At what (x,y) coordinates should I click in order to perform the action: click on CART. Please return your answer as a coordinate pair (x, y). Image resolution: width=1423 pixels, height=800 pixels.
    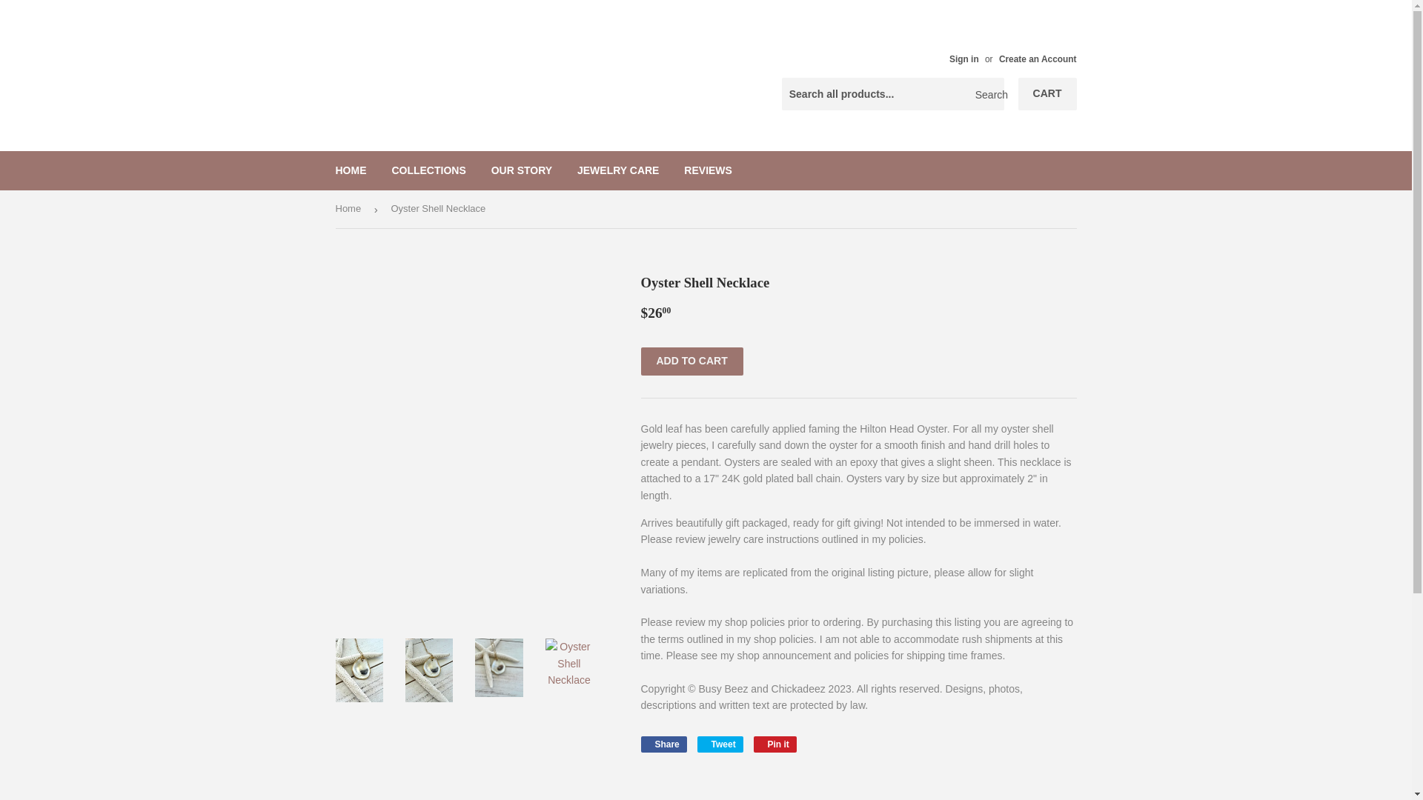
    Looking at the image, I should click on (720, 744).